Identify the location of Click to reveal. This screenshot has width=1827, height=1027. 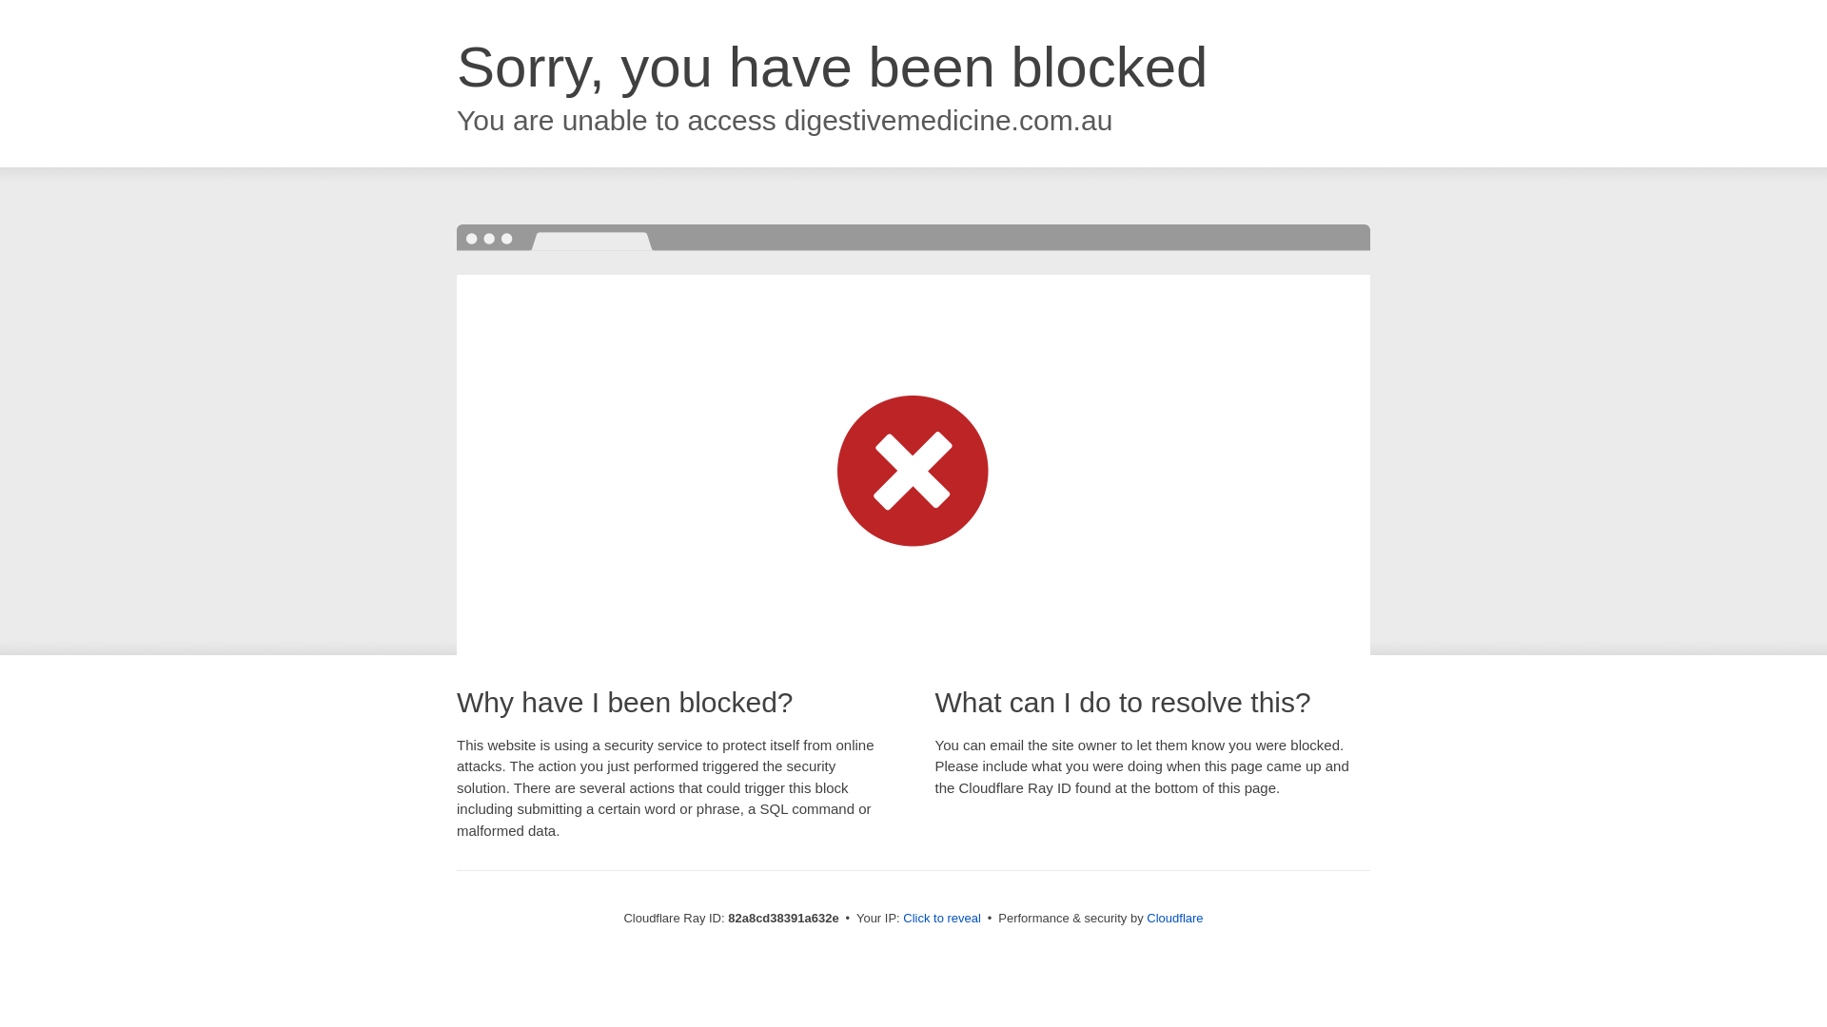
(942, 919).